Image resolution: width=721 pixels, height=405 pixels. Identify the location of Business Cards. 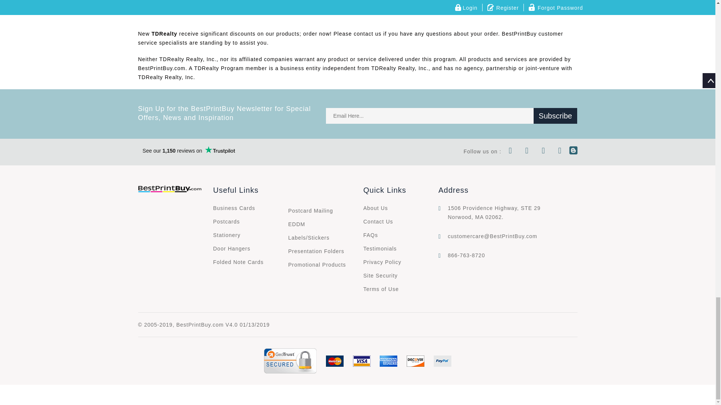
(234, 208).